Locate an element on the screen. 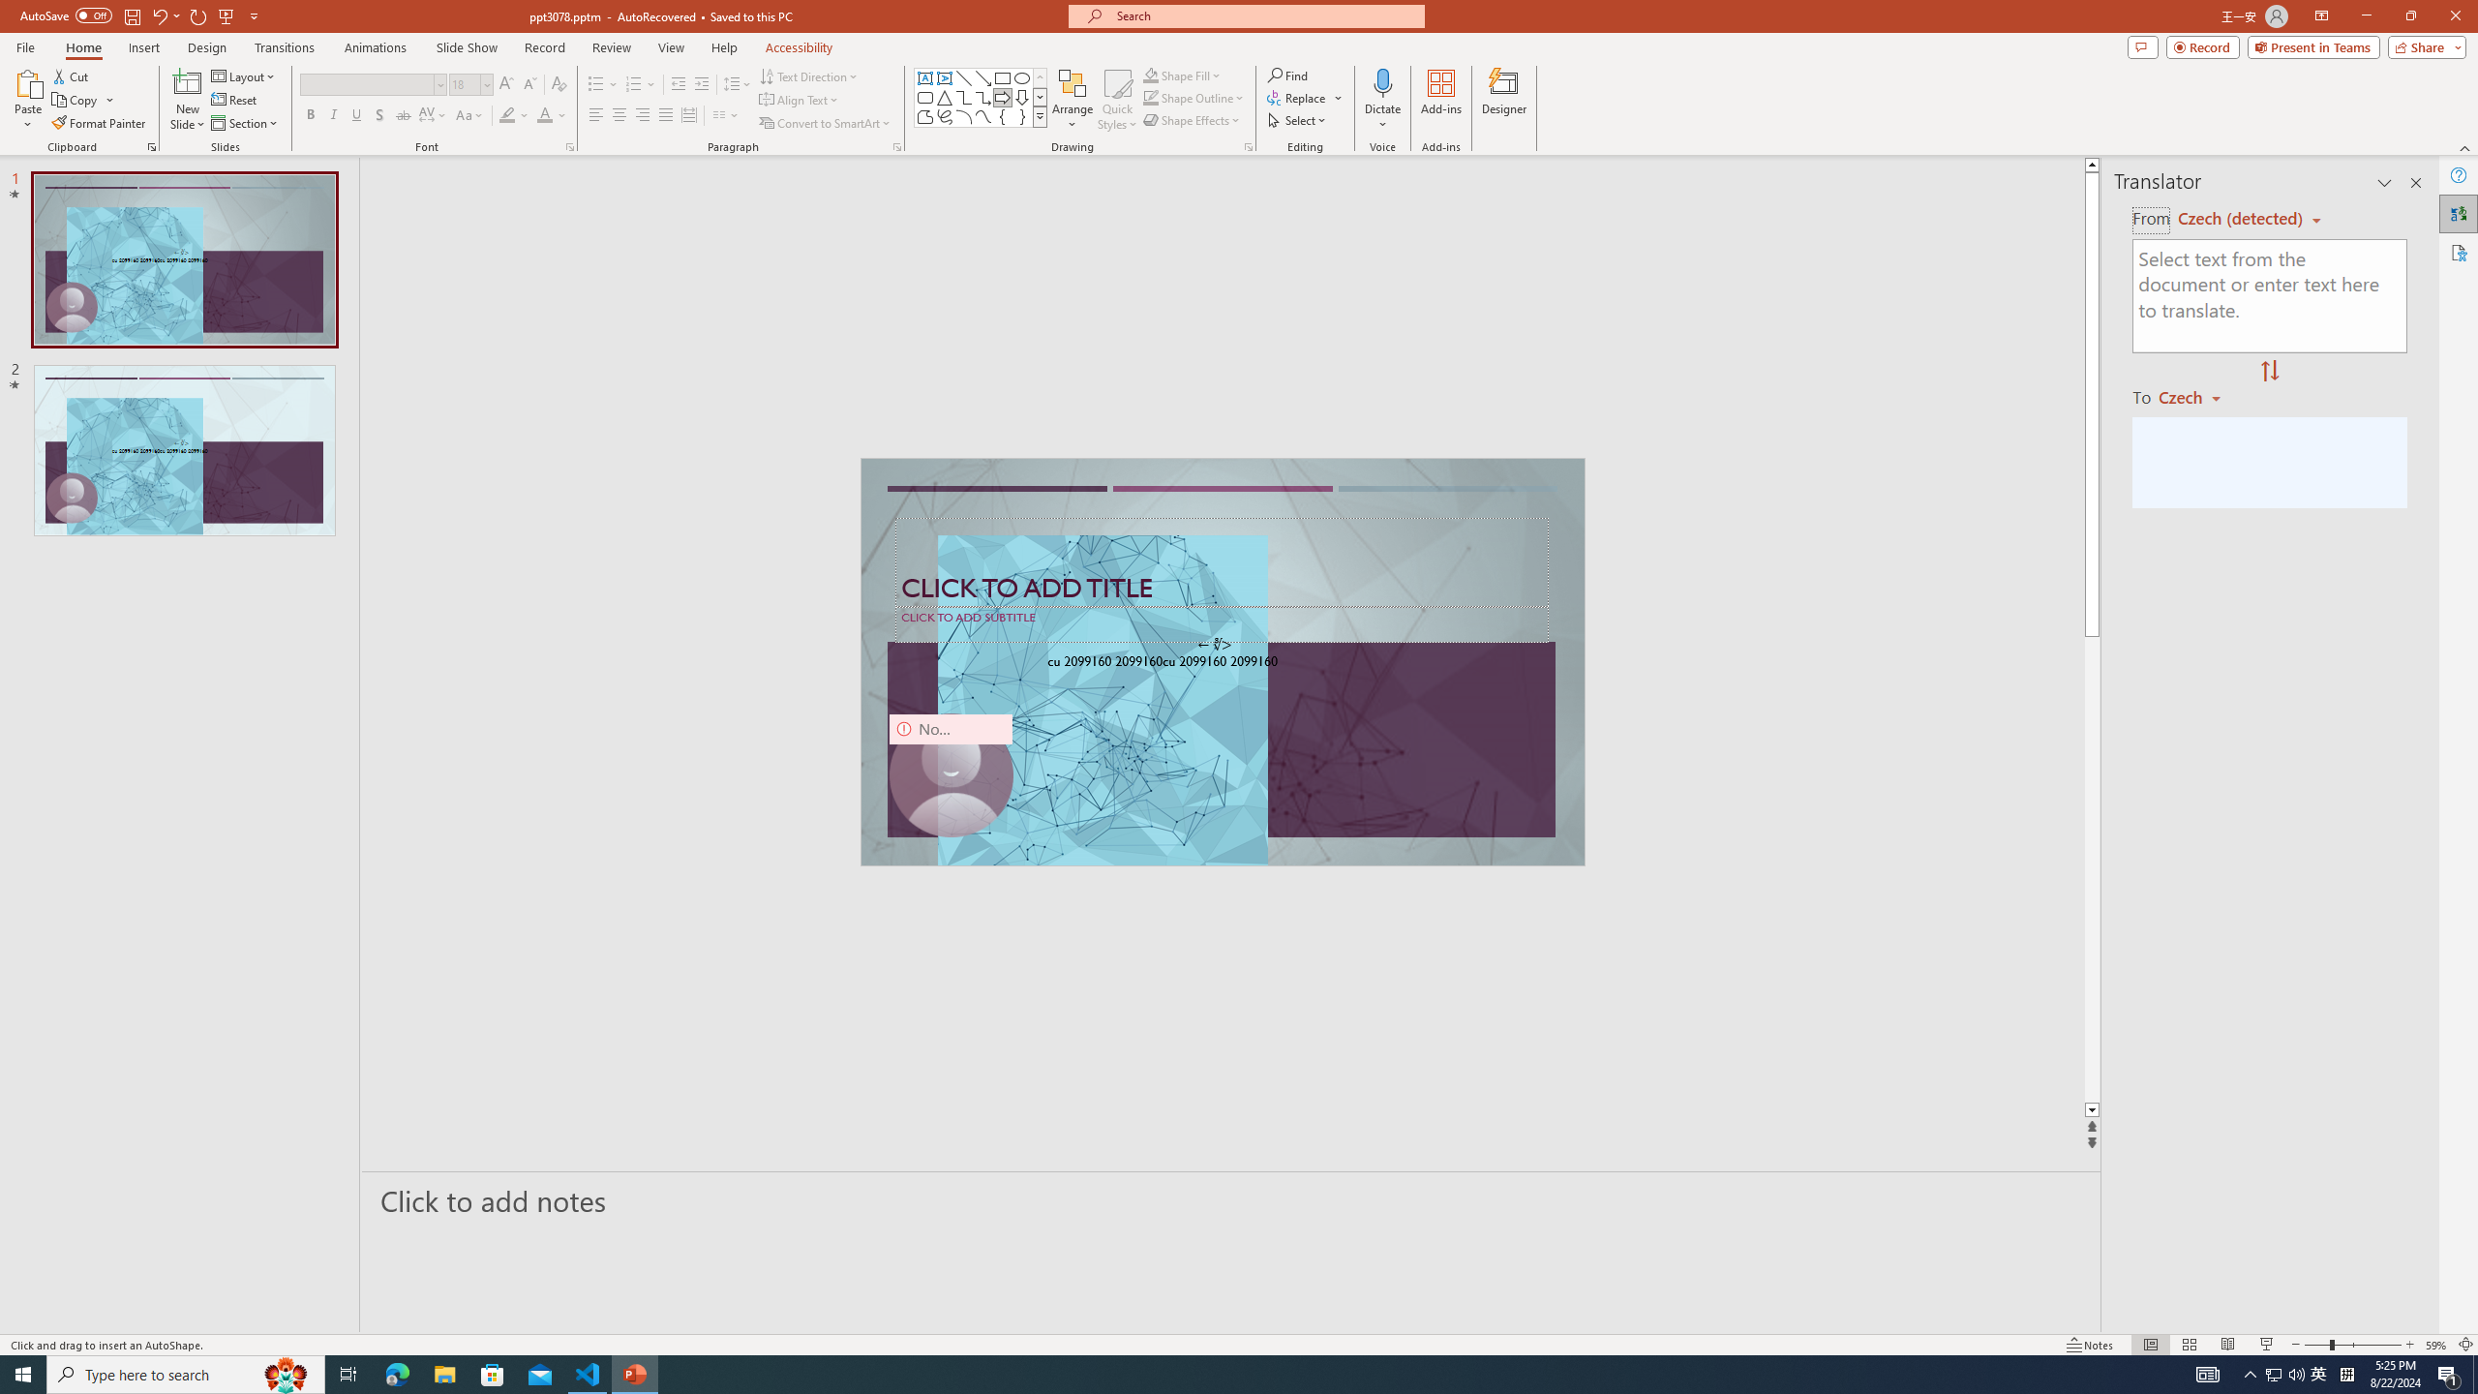  Application Menu is located at coordinates (132, 312).